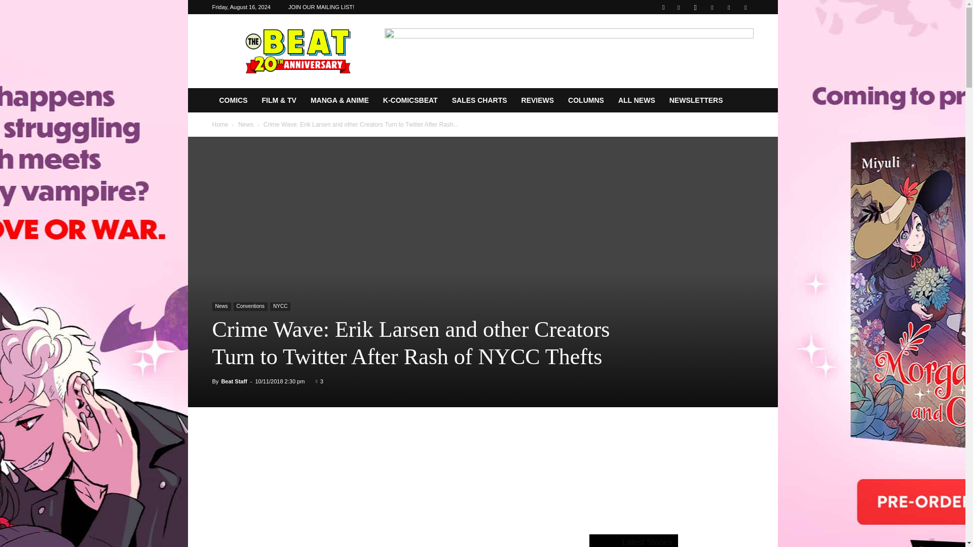 The height and width of the screenshot is (547, 973). What do you see at coordinates (695, 7) in the screenshot?
I see `Instagram` at bounding box center [695, 7].